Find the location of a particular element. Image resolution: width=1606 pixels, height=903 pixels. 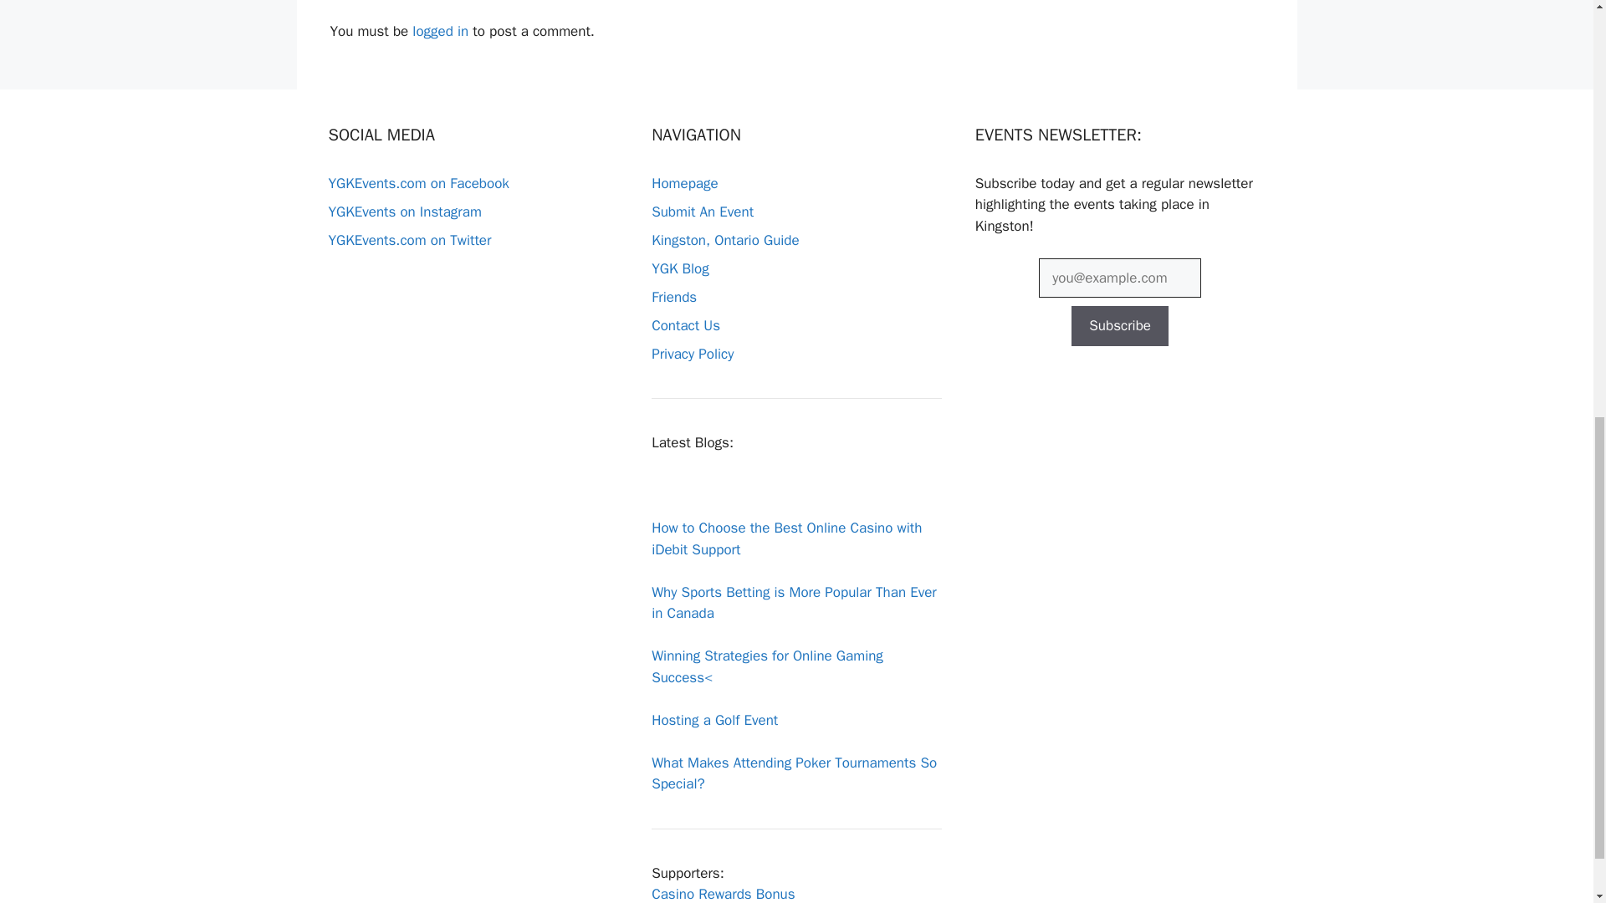

Kingston, Ontario Guide is located at coordinates (726, 240).